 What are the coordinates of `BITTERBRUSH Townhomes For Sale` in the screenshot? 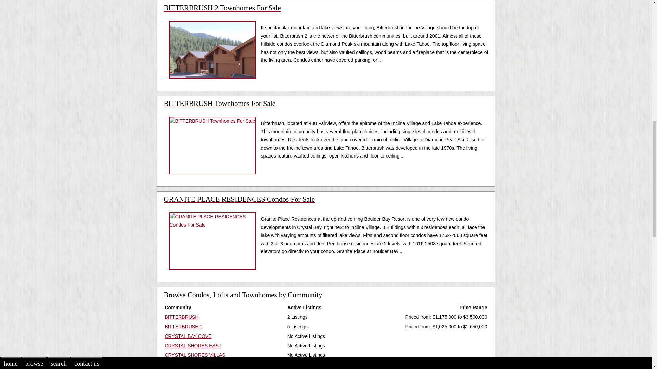 It's located at (326, 108).